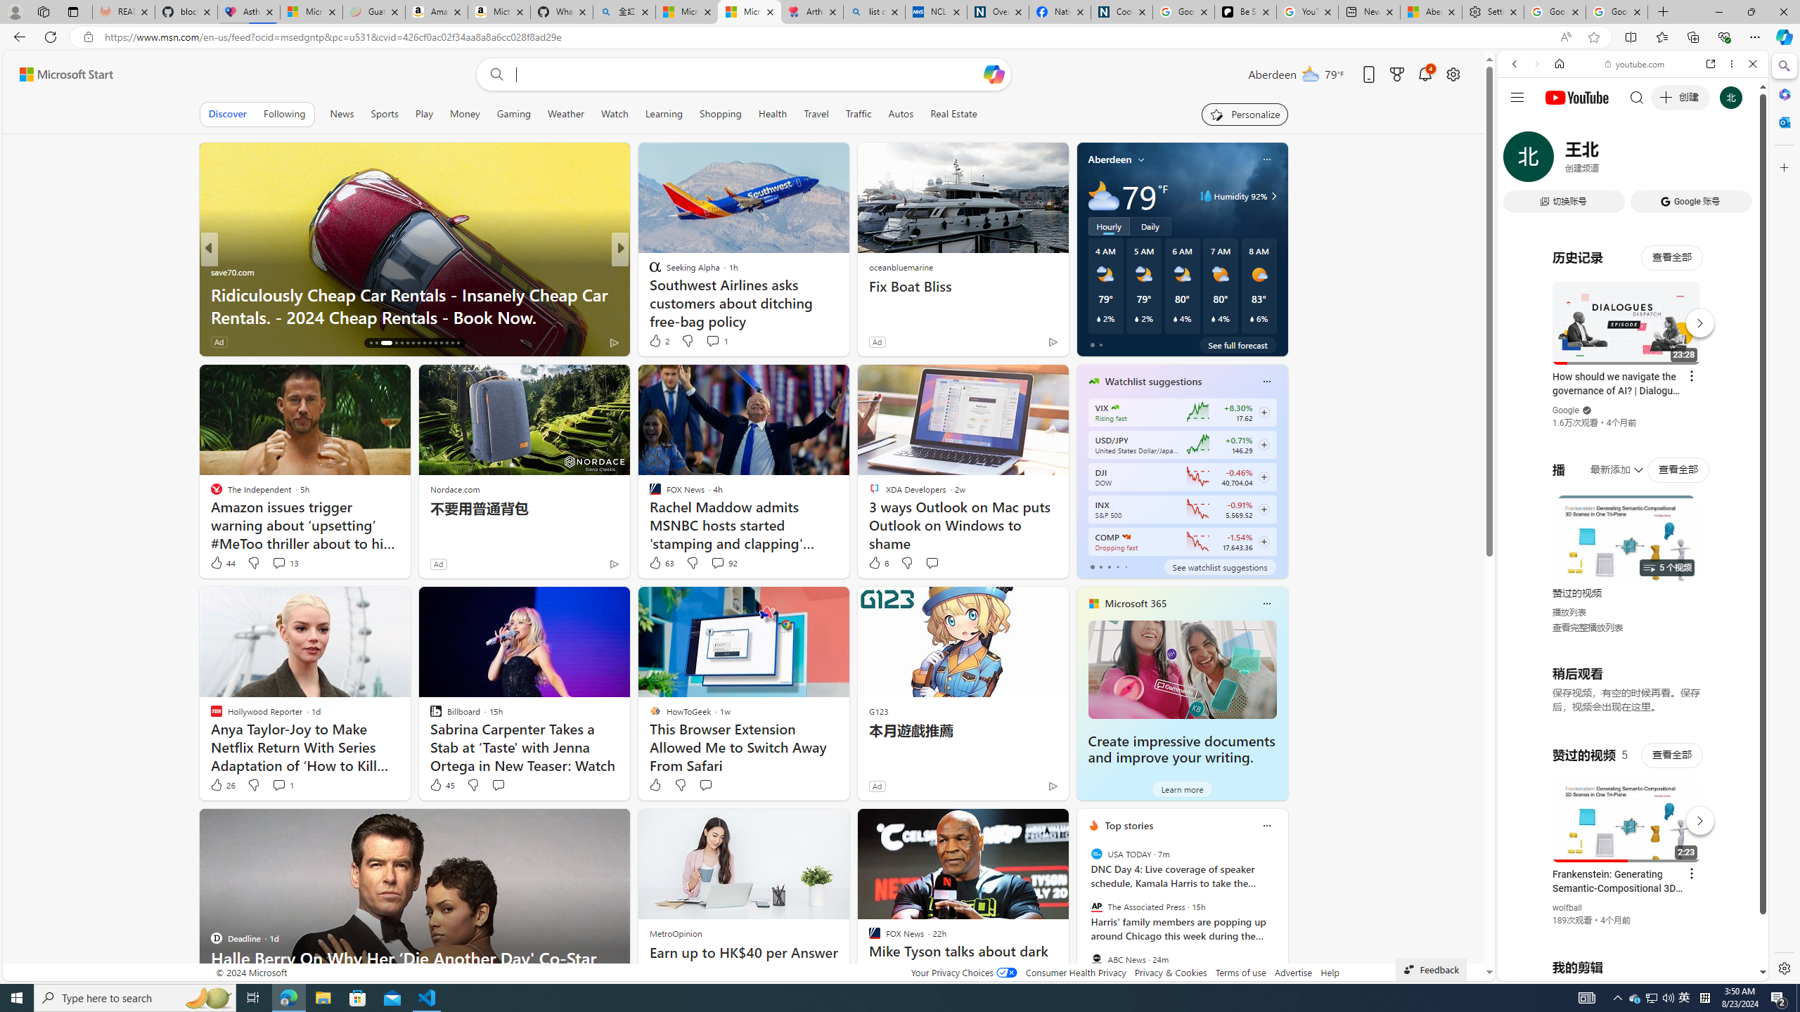 This screenshot has width=1800, height=1012. I want to click on CBOE Market Volatility Index, so click(1115, 408).